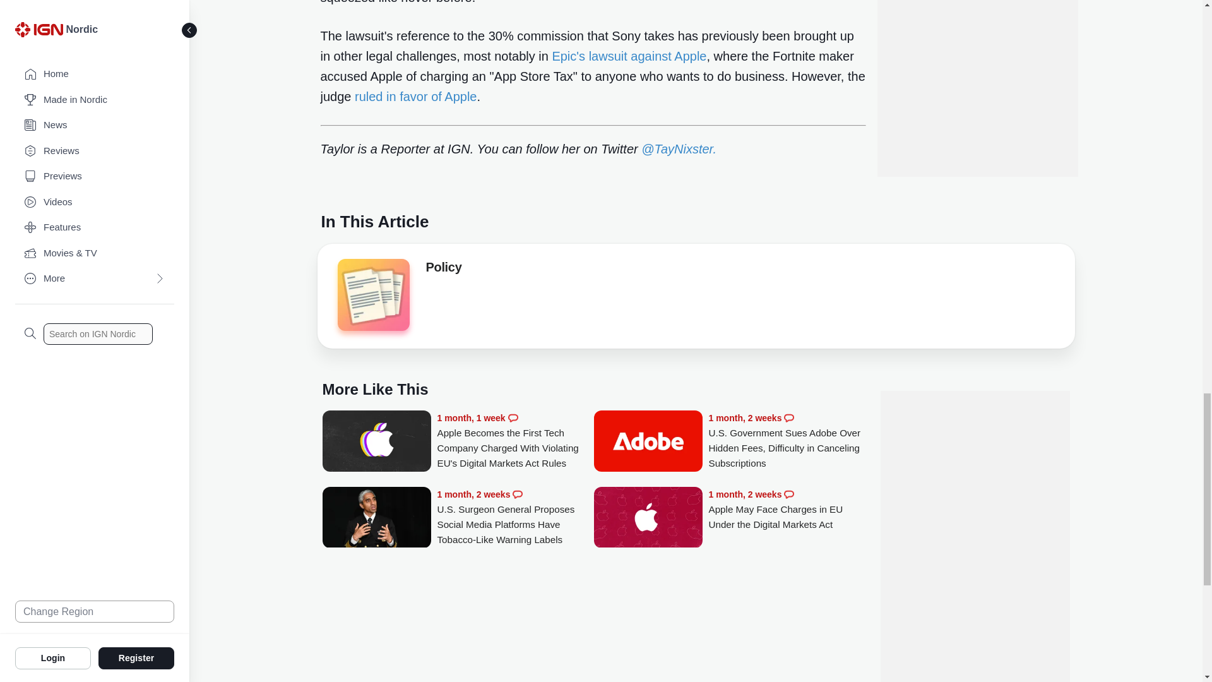  What do you see at coordinates (648, 518) in the screenshot?
I see `Apple May Face Charges in EU Under the Digital Markets Act` at bounding box center [648, 518].